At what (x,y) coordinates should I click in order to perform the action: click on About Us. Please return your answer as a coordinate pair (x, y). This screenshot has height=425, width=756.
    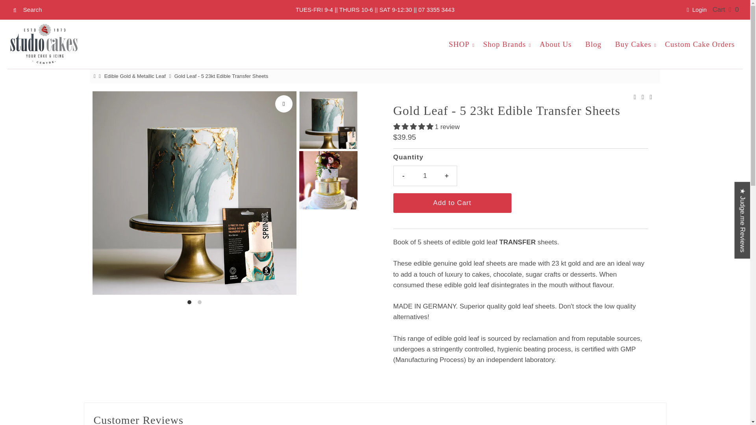
    Looking at the image, I should click on (555, 44).